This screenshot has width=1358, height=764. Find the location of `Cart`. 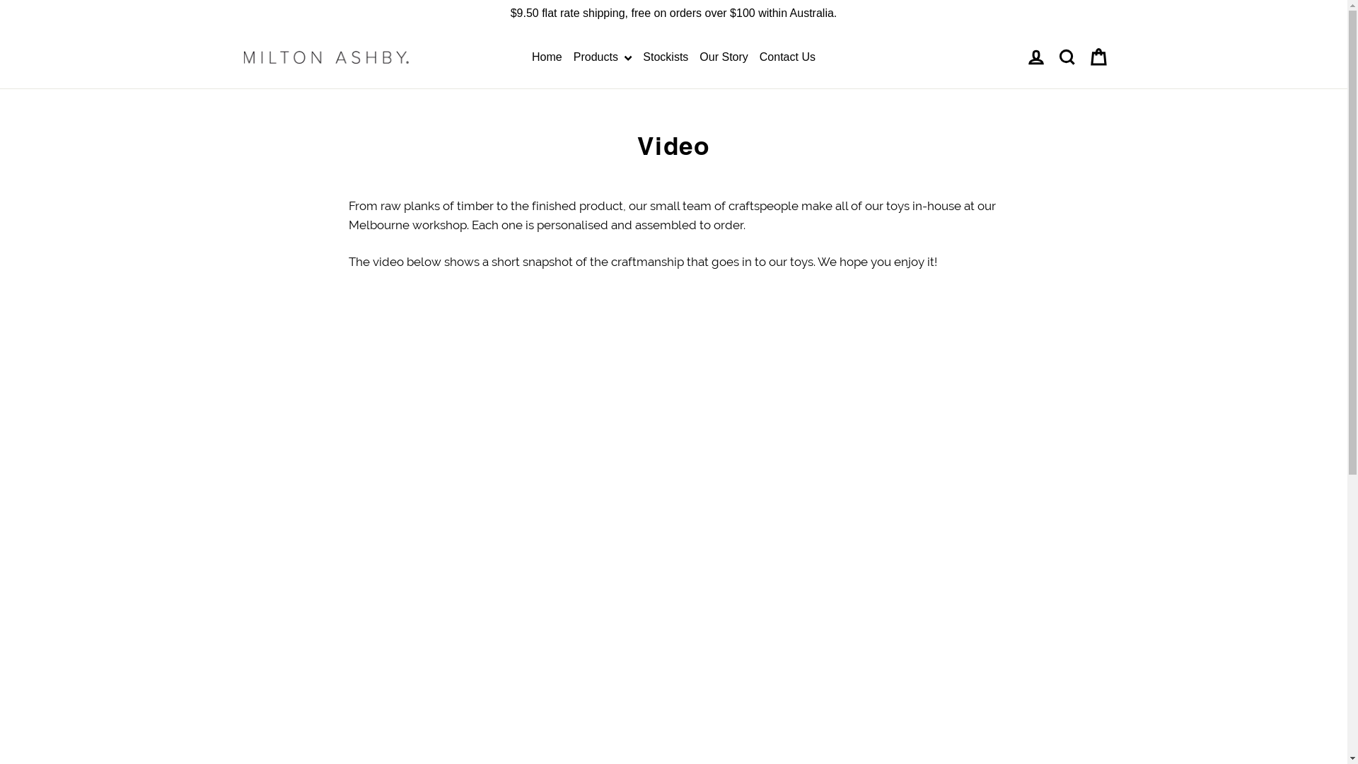

Cart is located at coordinates (1098, 57).